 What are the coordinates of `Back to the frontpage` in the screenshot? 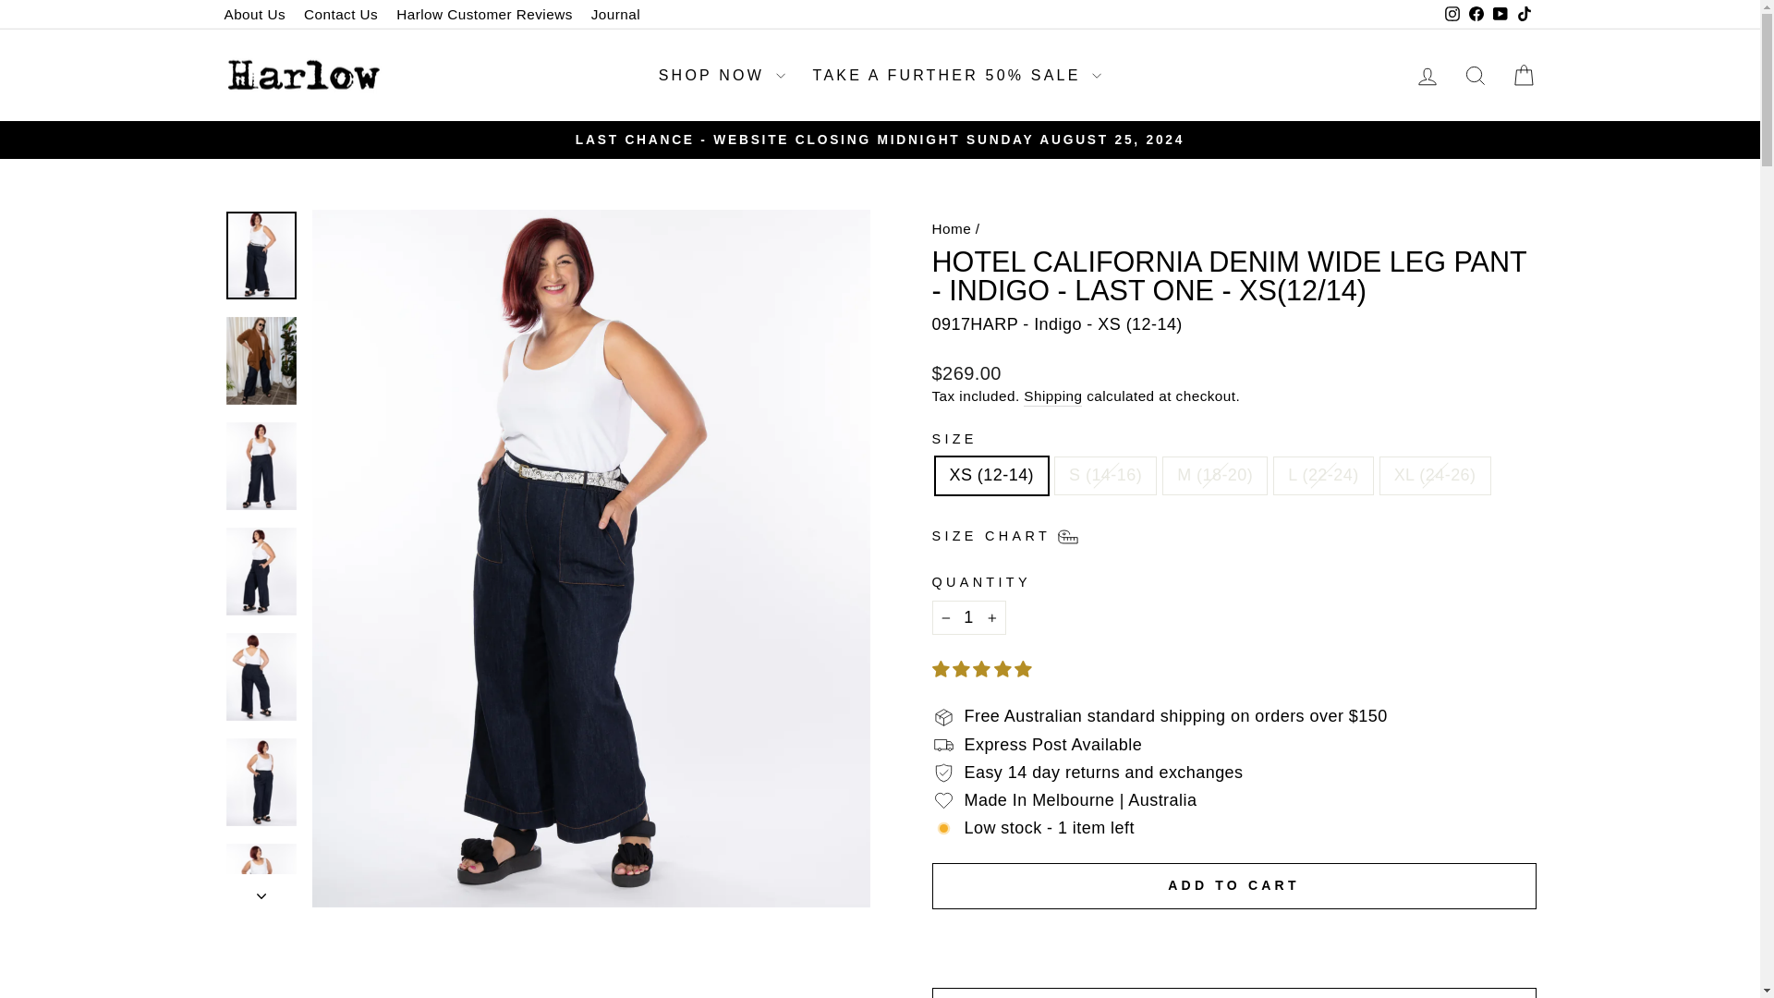 It's located at (951, 227).